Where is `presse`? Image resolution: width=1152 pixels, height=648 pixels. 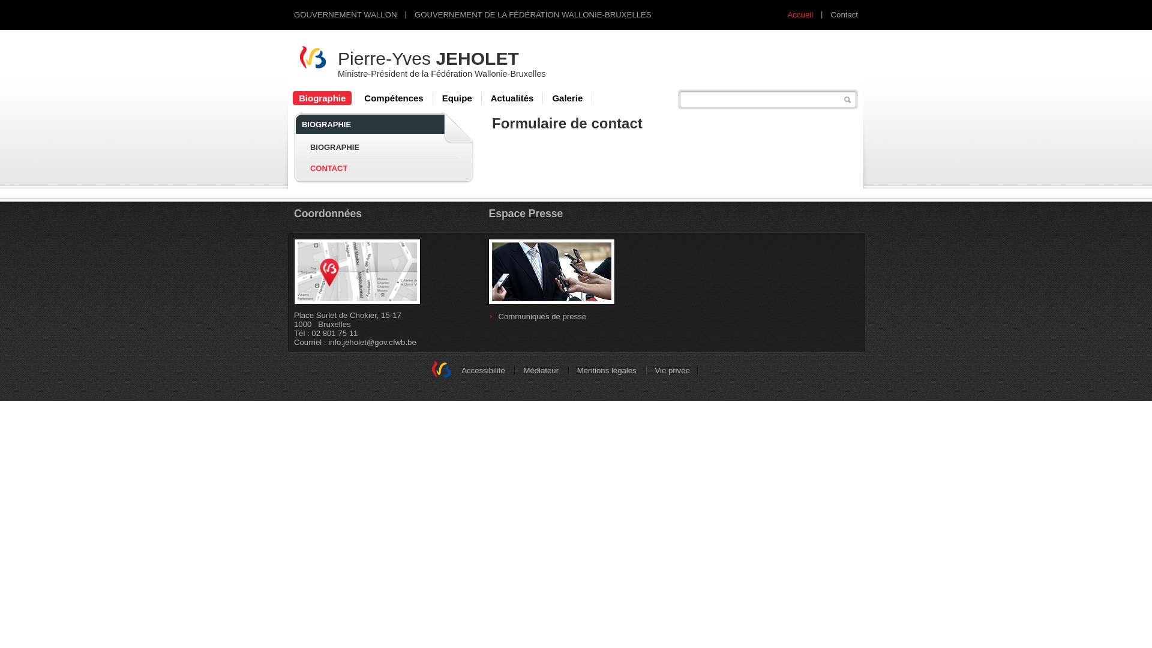 presse is located at coordinates (552, 272).